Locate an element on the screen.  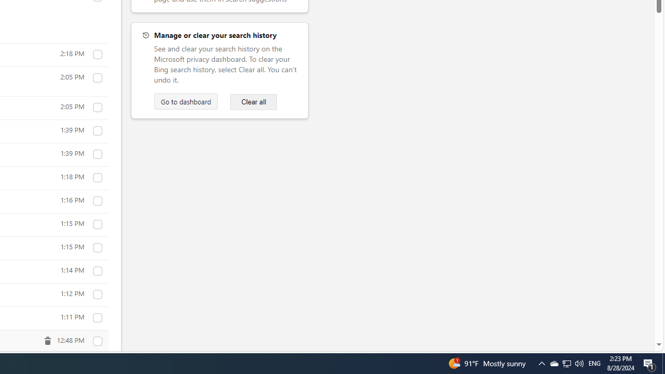
poe ++ standard is located at coordinates (97, 78).